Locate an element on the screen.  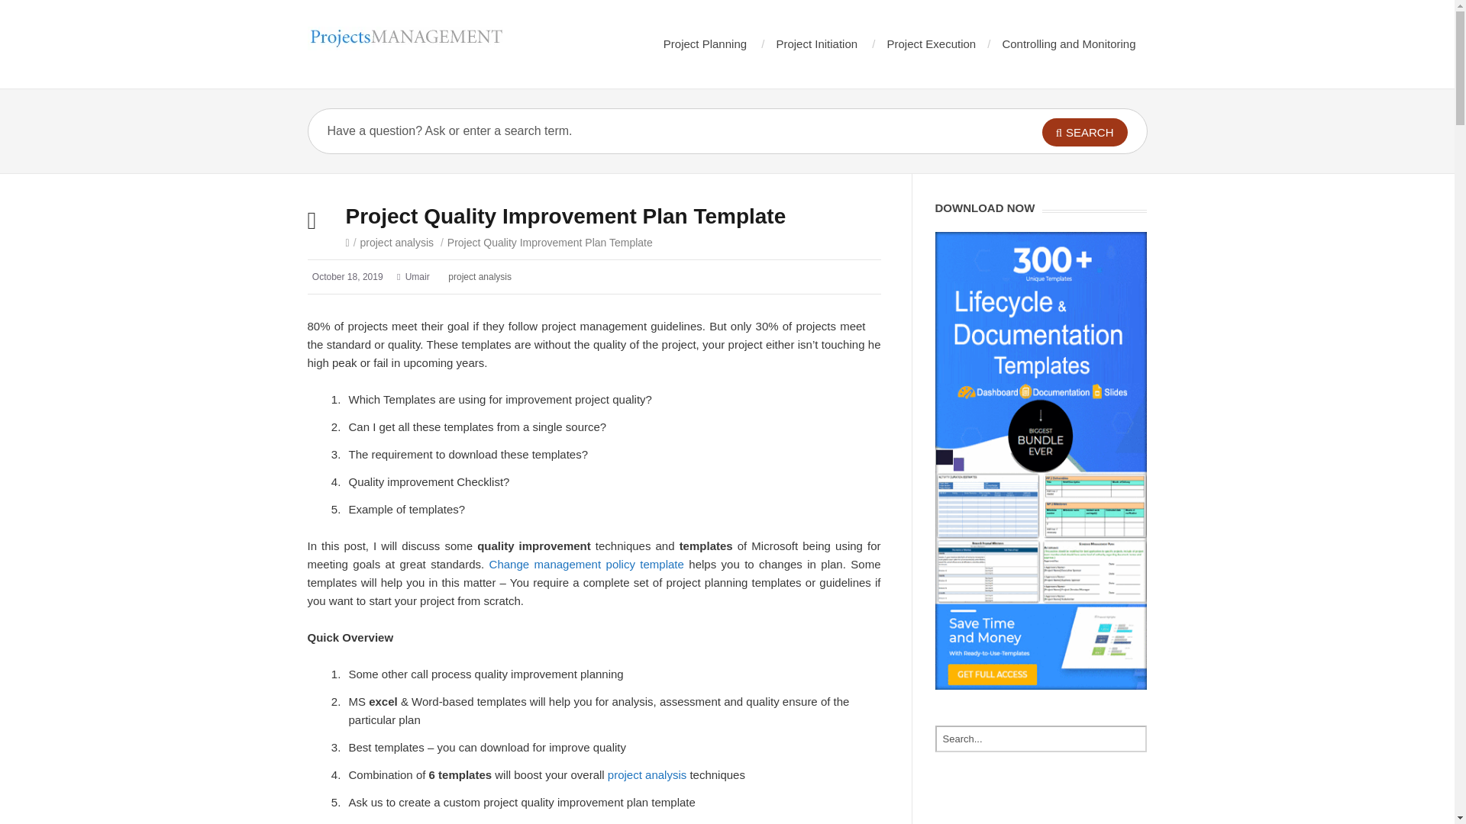
project analysis is located at coordinates (397, 243).